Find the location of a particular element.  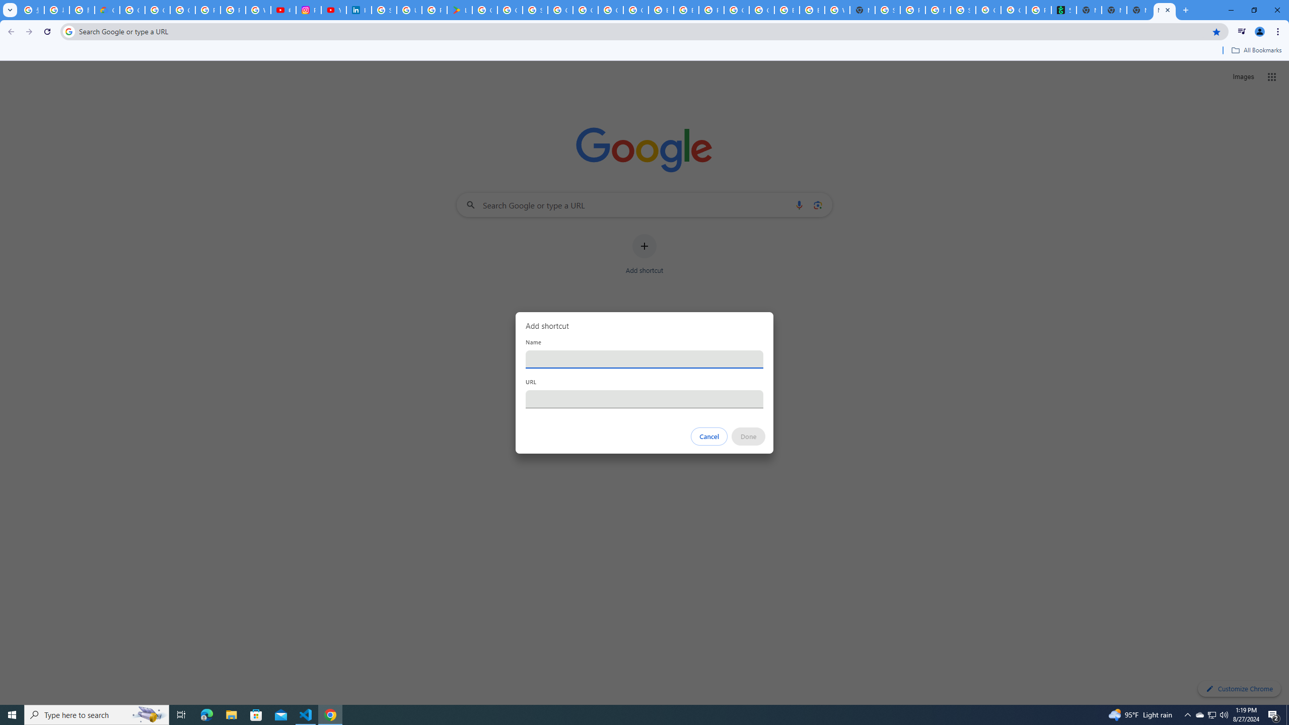

Name is located at coordinates (644, 359).